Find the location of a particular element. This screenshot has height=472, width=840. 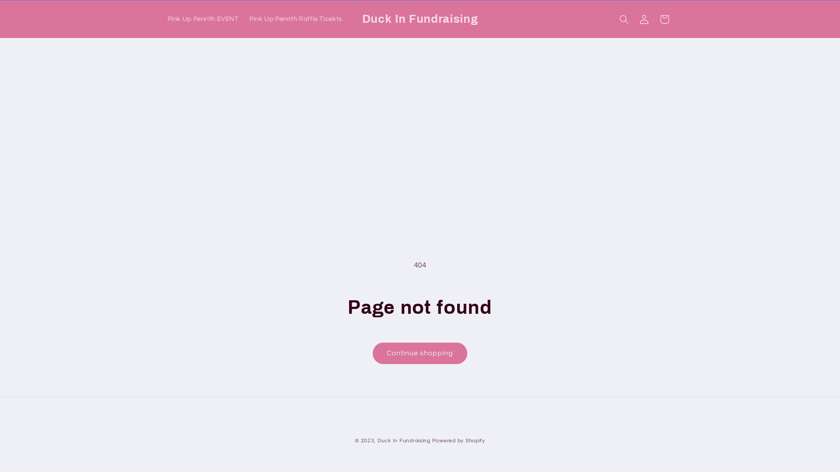

Log in is located at coordinates (644, 19).